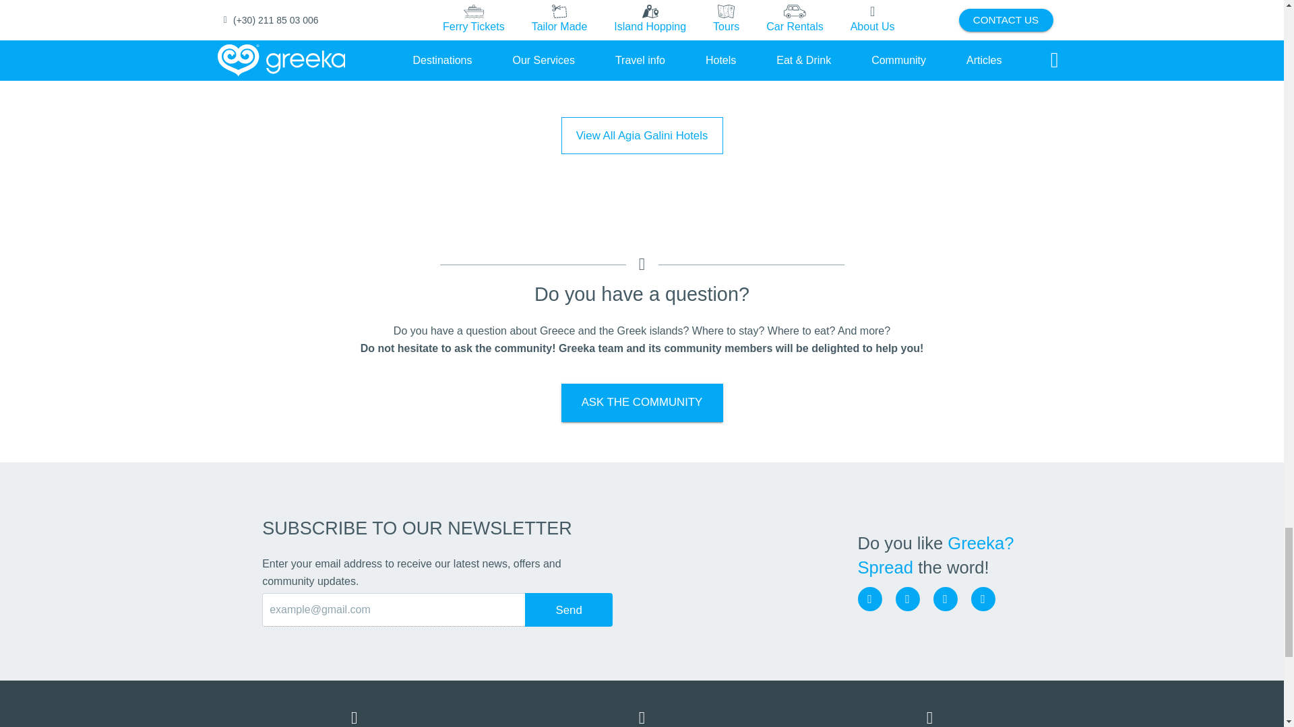  What do you see at coordinates (869, 599) in the screenshot?
I see `Facebook` at bounding box center [869, 599].